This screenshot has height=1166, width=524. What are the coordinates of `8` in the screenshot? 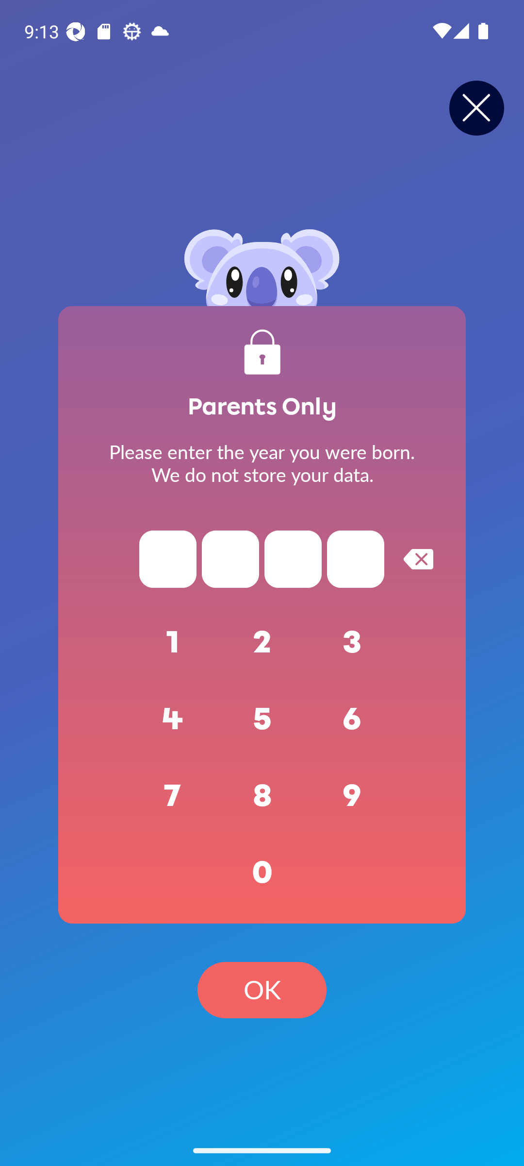 It's located at (262, 796).